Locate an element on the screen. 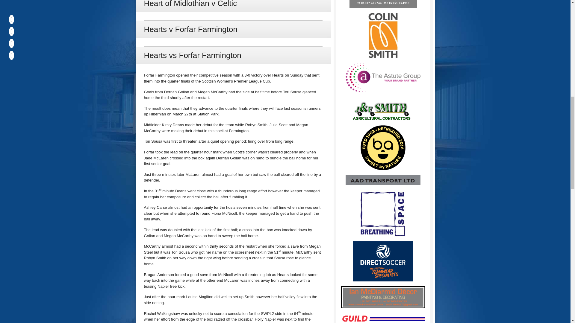  Bon Accord Soft Drinks is located at coordinates (383, 148).